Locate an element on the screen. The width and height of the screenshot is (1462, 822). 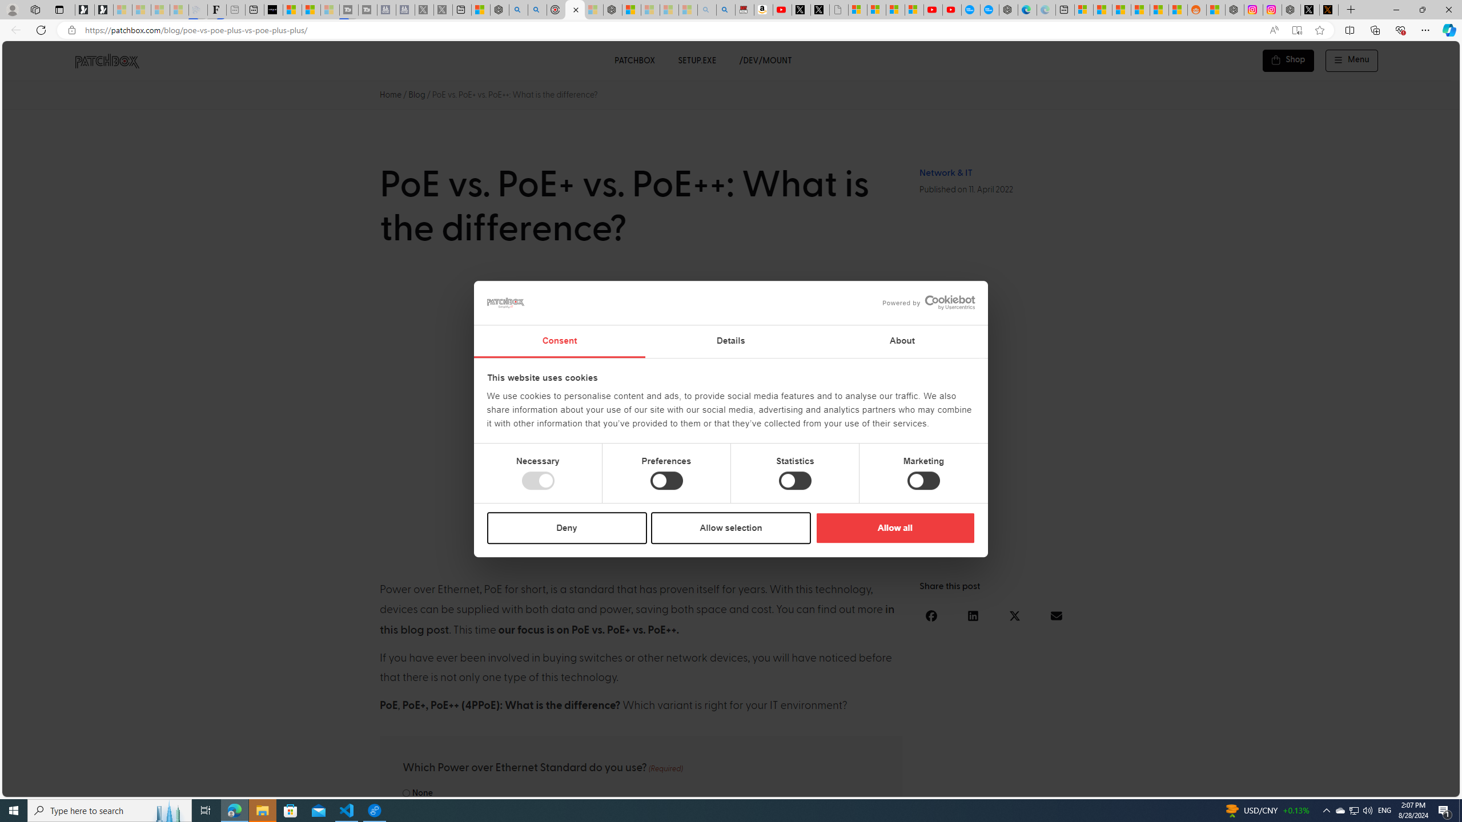
Amazon Echo Dot PNG - Search Images is located at coordinates (725, 10).